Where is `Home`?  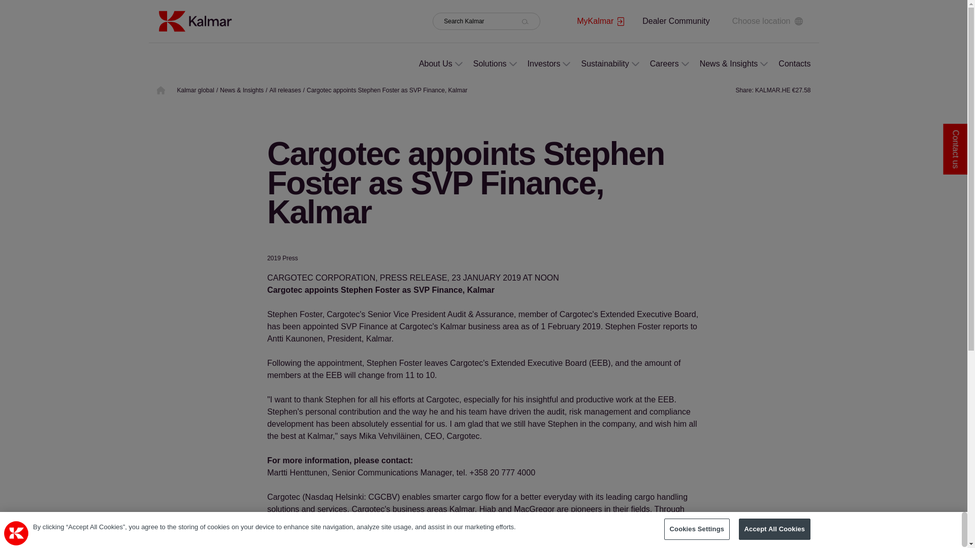
Home is located at coordinates (194, 20).